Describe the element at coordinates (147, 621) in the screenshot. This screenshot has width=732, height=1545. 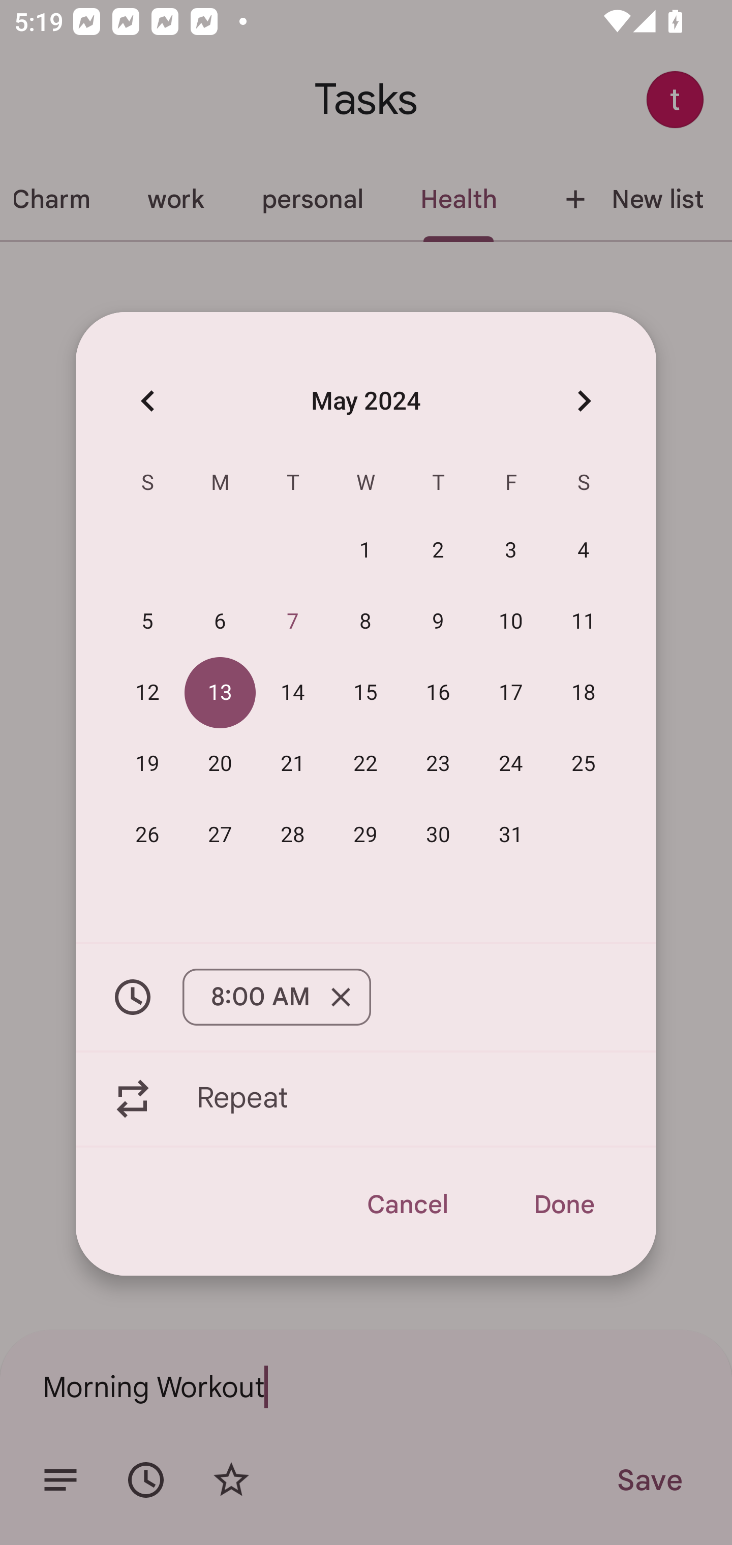
I see `5 05 May 2024` at that location.